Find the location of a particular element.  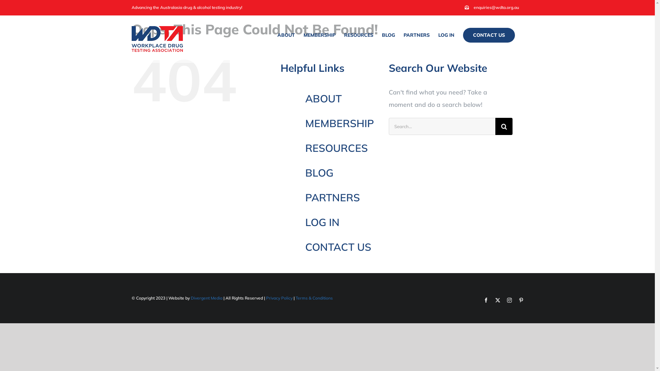

Pinterest is located at coordinates (521, 300).